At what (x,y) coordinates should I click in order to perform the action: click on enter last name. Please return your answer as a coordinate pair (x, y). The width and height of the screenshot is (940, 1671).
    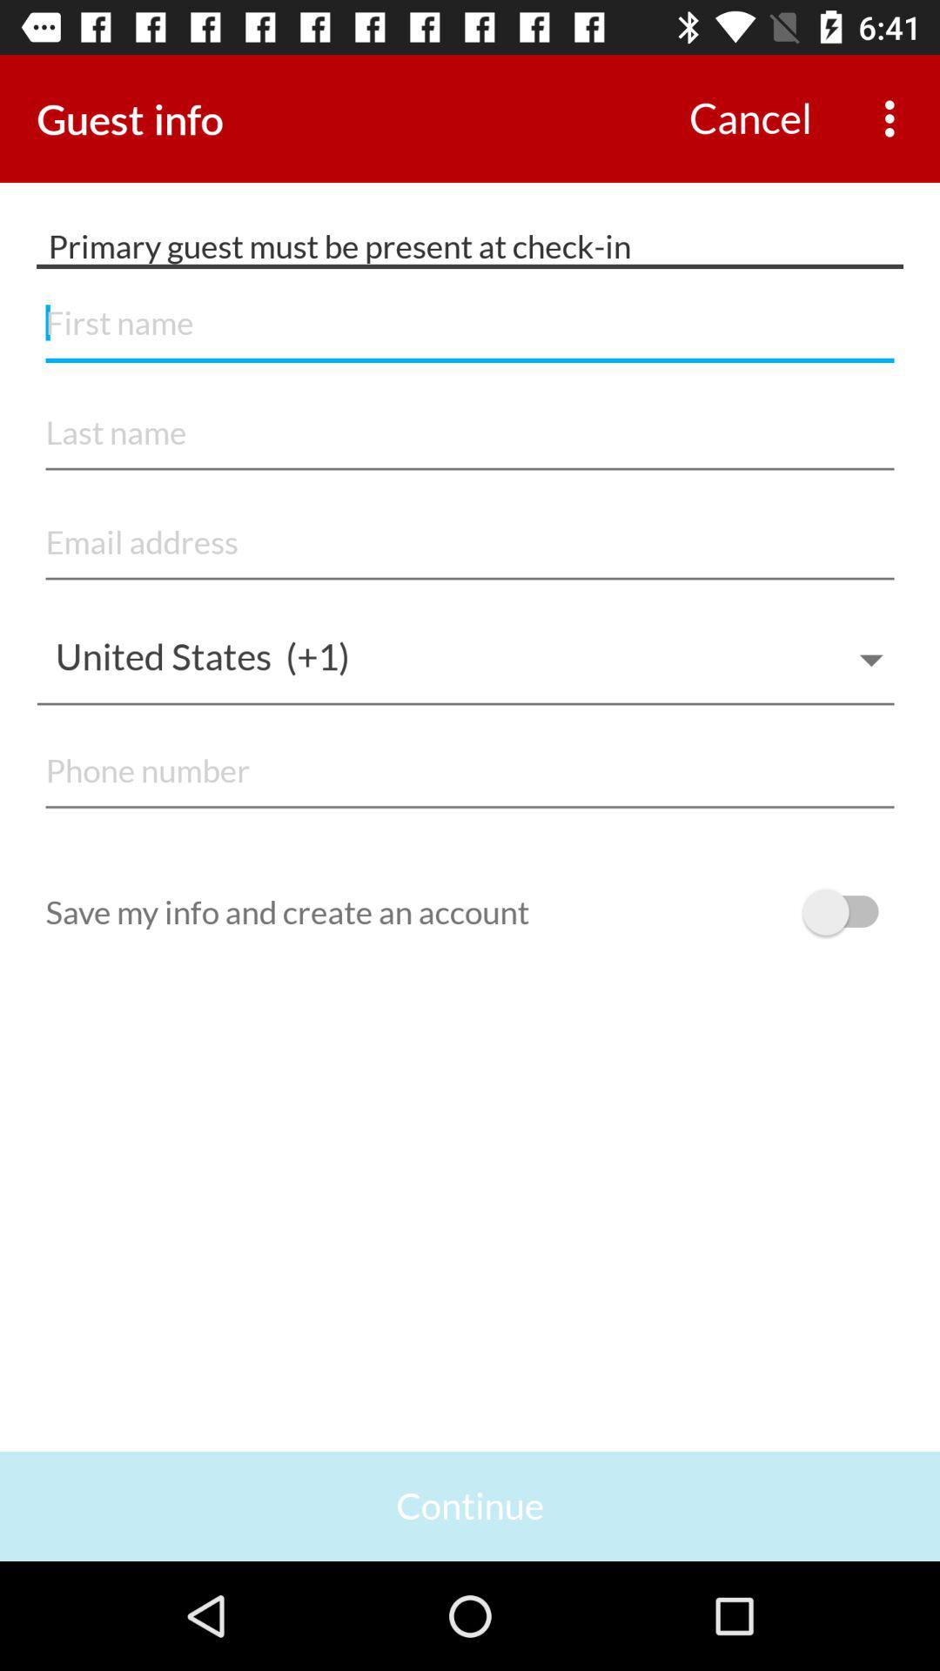
    Looking at the image, I should click on (470, 433).